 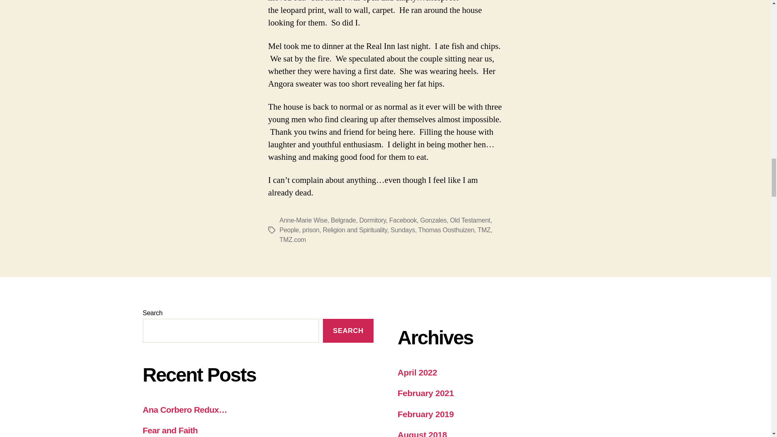 What do you see at coordinates (484, 230) in the screenshot?
I see `TMZ` at bounding box center [484, 230].